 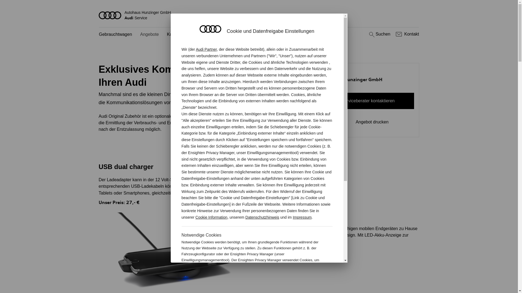 I want to click on Serviceberater kontaktieren, so click(x=368, y=101).